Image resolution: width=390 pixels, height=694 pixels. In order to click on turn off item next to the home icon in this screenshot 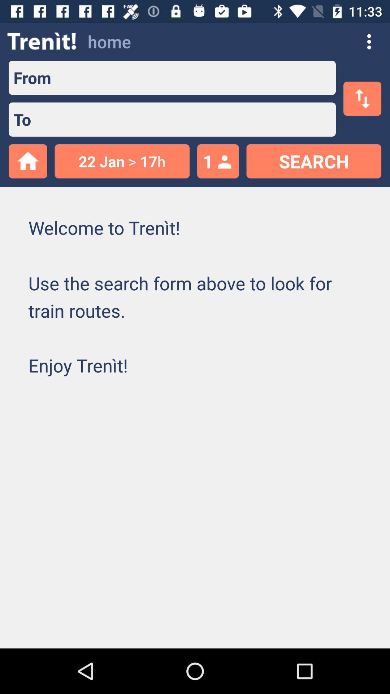, I will do `click(42, 41)`.